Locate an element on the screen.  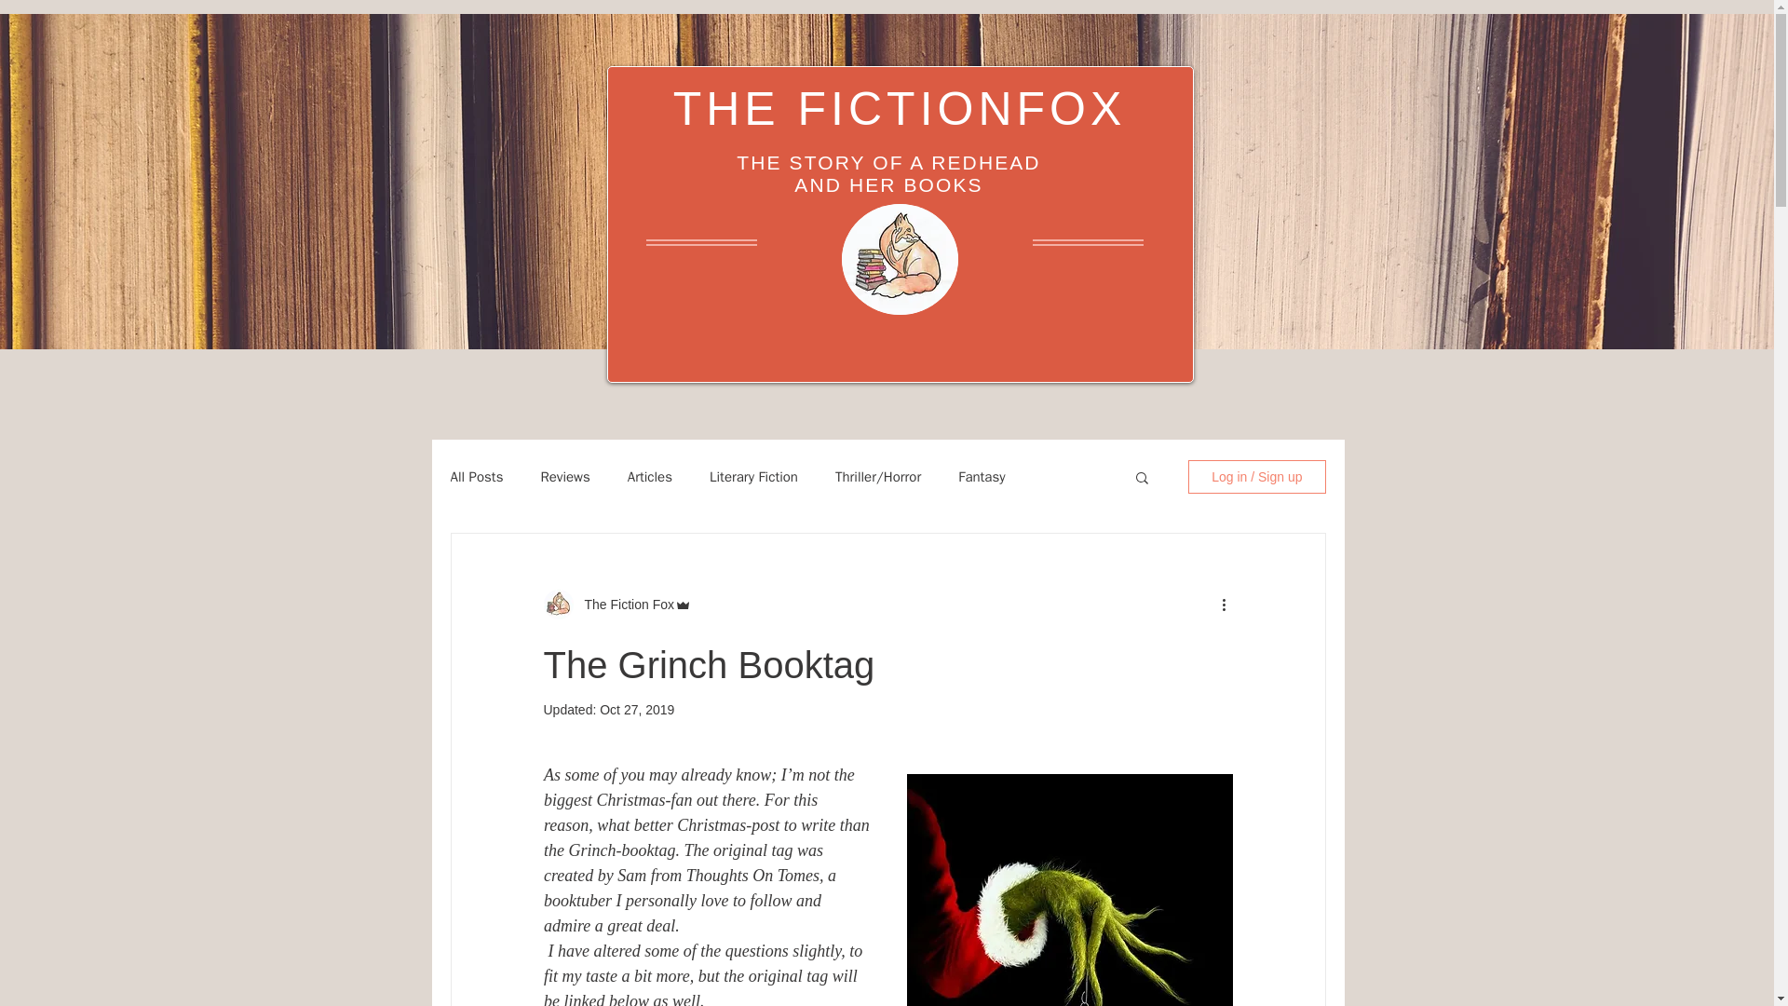
Literary Fiction is located at coordinates (753, 476).